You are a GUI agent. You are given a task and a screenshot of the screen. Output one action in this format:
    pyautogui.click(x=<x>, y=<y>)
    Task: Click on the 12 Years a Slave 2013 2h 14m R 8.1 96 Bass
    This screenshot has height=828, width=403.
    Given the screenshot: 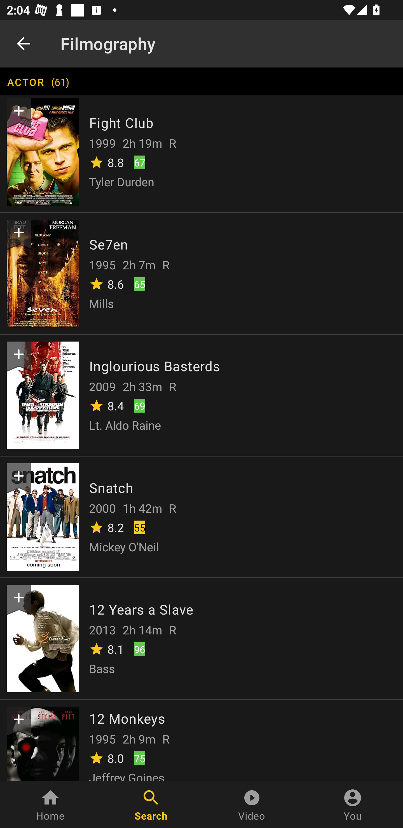 What is the action you would take?
    pyautogui.click(x=201, y=638)
    